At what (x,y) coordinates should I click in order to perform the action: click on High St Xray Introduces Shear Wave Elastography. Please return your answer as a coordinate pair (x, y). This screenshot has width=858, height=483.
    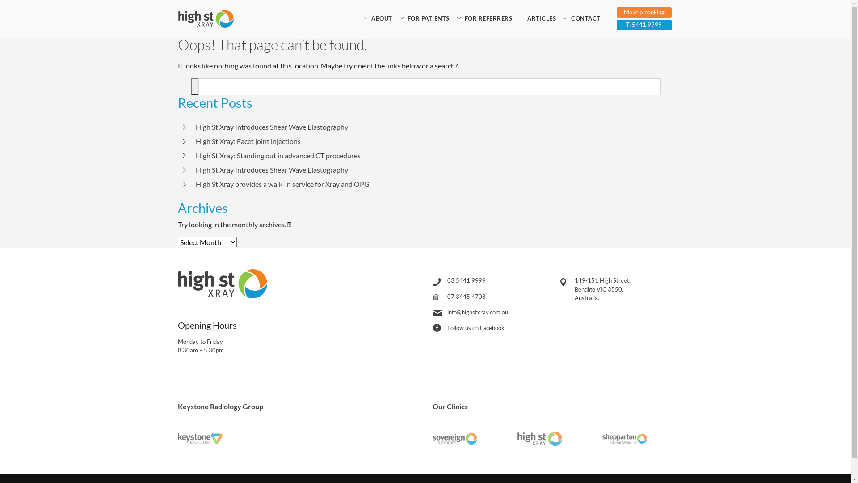
    Looking at the image, I should click on (272, 127).